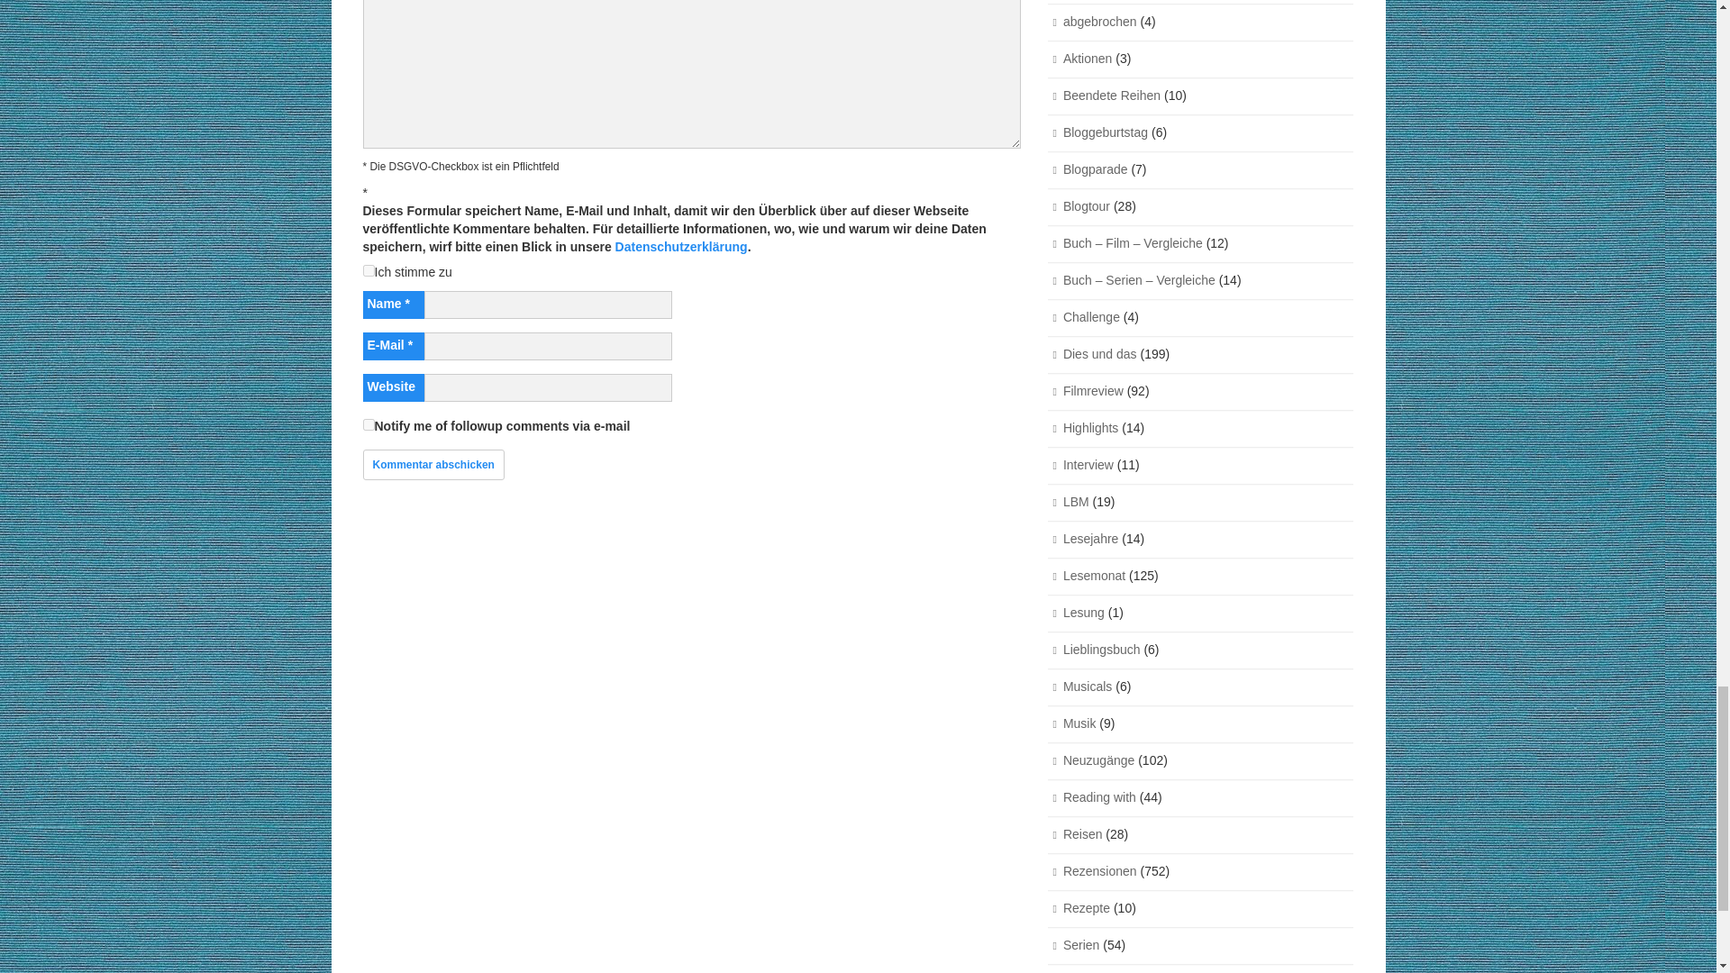 The image size is (1730, 973). What do you see at coordinates (432, 465) in the screenshot?
I see `Kommentar abschicken` at bounding box center [432, 465].